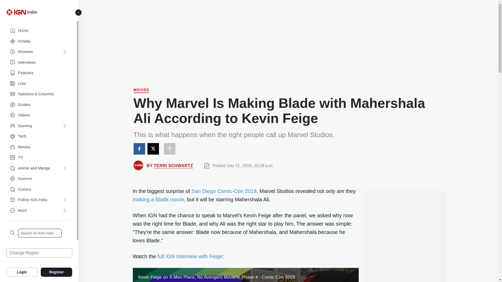 The image size is (502, 282). Describe the element at coordinates (38, 84) in the screenshot. I see `Lists` at that location.